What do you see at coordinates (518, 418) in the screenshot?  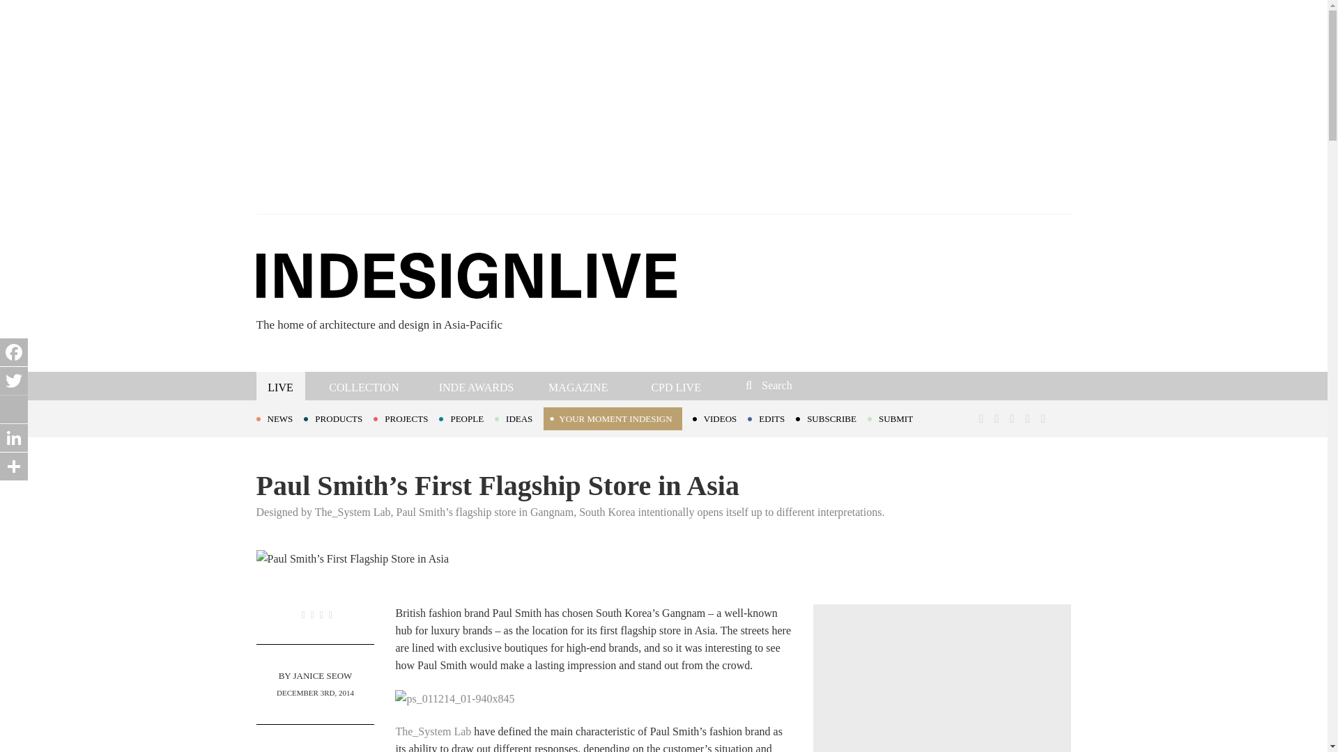 I see `IDEAS` at bounding box center [518, 418].